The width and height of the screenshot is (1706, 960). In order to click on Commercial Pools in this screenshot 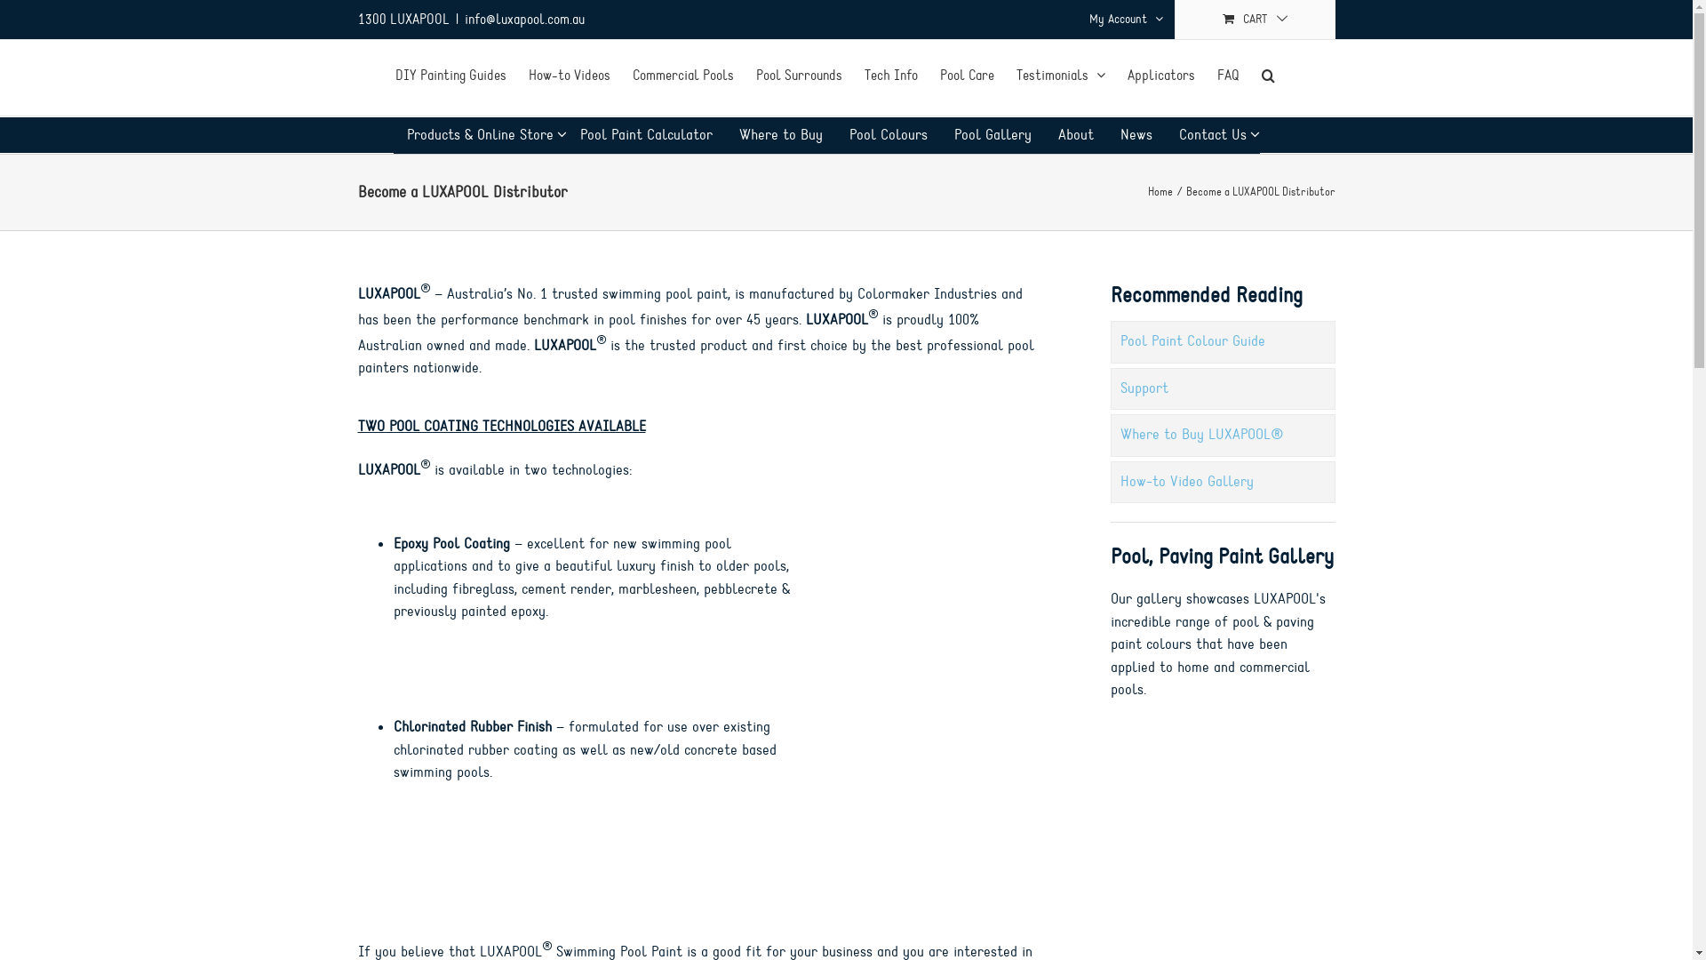, I will do `click(683, 74)`.